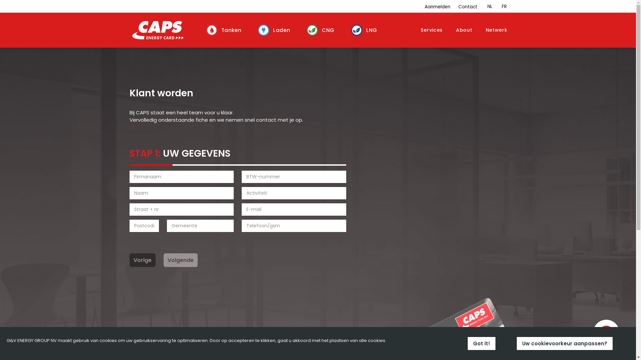  Describe the element at coordinates (490, 7) in the screenshot. I see `NL` at that location.